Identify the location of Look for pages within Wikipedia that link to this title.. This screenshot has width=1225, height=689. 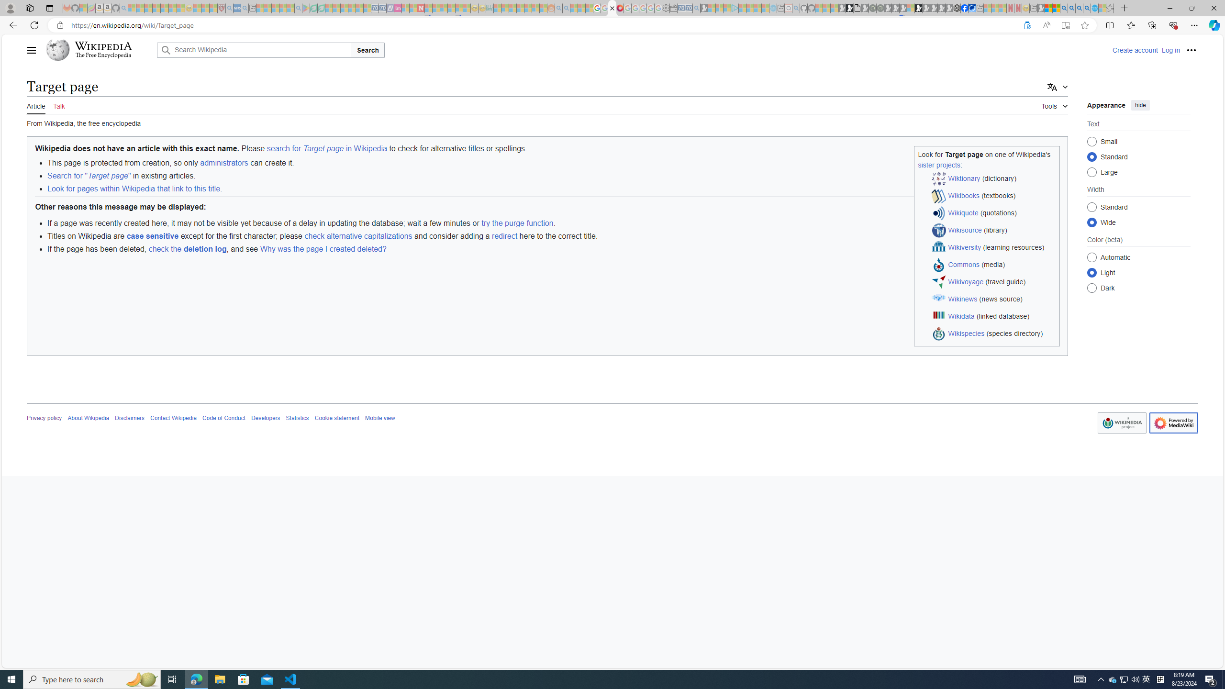
(553, 189).